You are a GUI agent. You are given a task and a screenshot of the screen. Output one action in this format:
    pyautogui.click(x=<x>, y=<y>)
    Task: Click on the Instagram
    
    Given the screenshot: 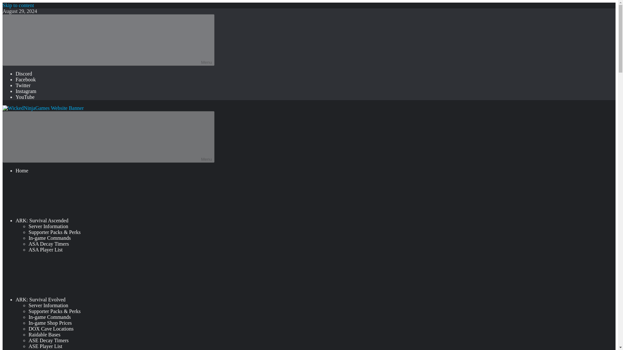 What is the action you would take?
    pyautogui.click(x=26, y=91)
    